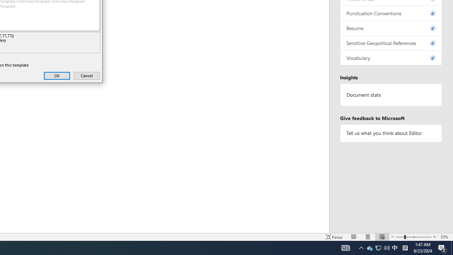  I want to click on Notification Chevron, so click(86, 76).